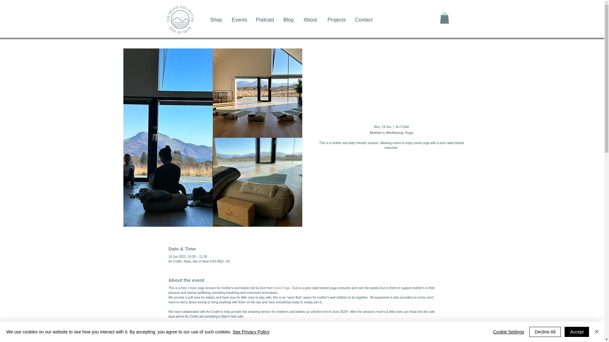  What do you see at coordinates (251, 332) in the screenshot?
I see `See Privacy Policy` at bounding box center [251, 332].